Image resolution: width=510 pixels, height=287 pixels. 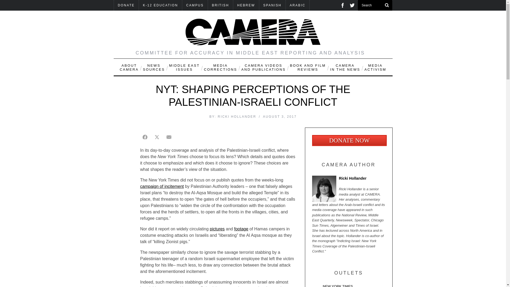 I want to click on Share on Facebook, so click(x=145, y=137).